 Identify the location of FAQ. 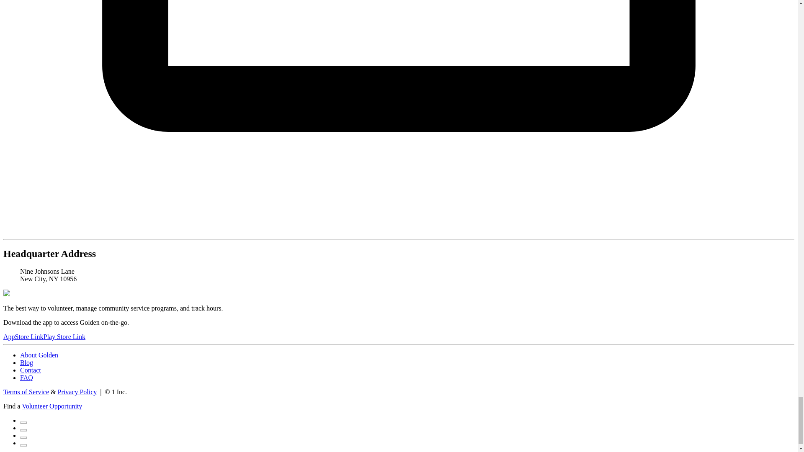
(26, 378).